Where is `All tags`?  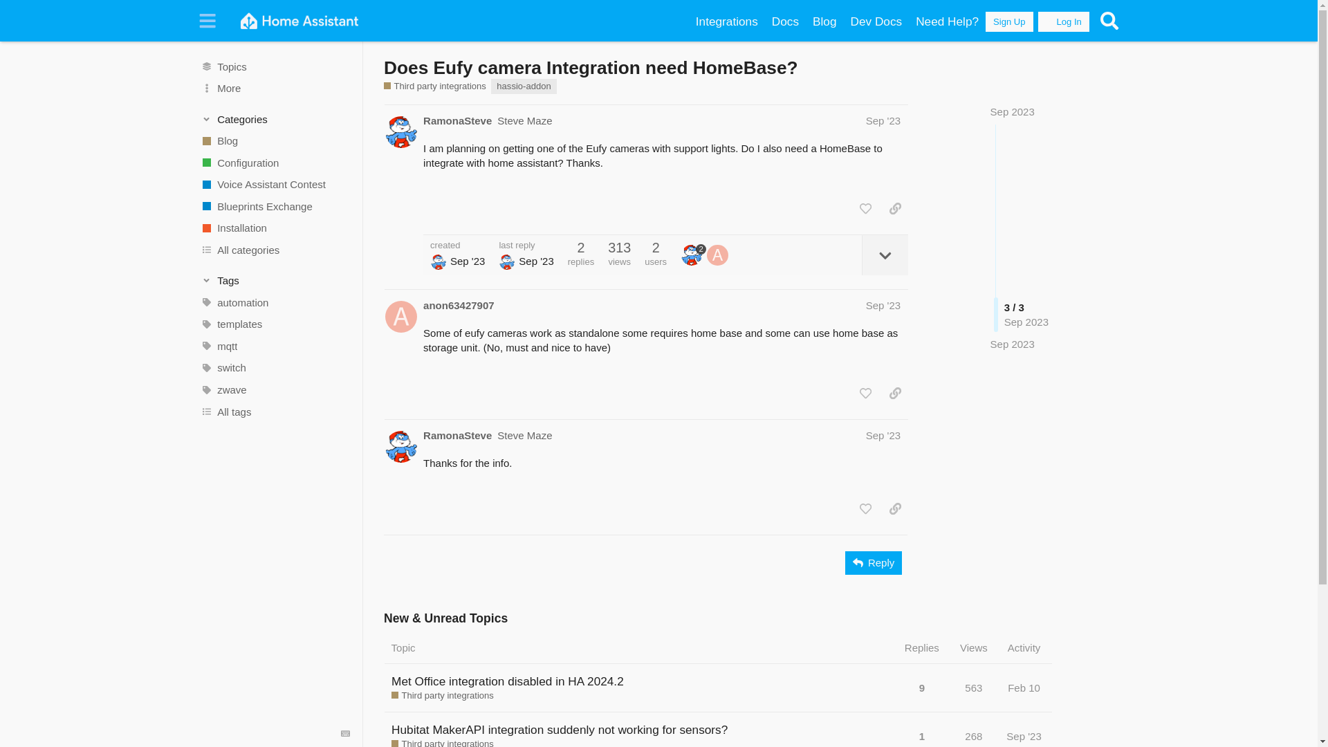
All tags is located at coordinates (275, 411).